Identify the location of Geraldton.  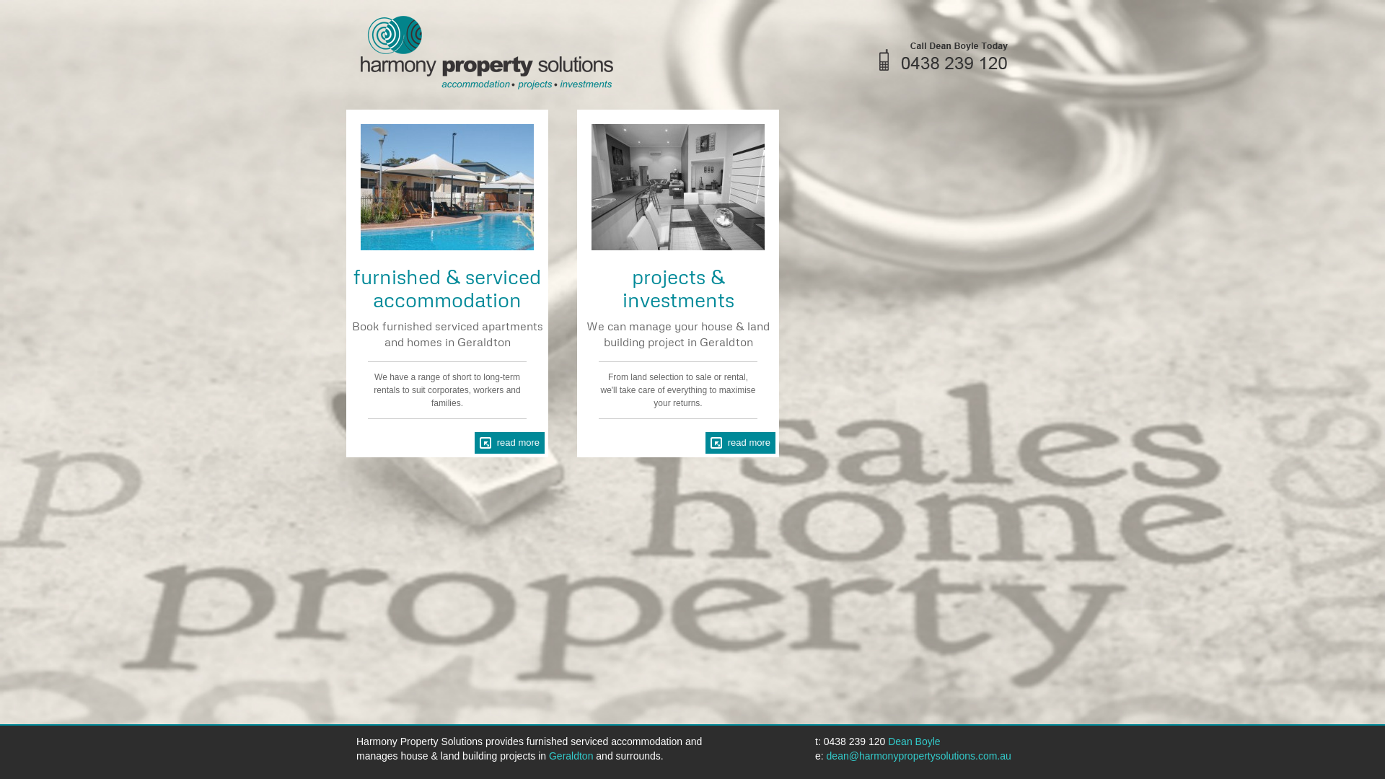
(571, 756).